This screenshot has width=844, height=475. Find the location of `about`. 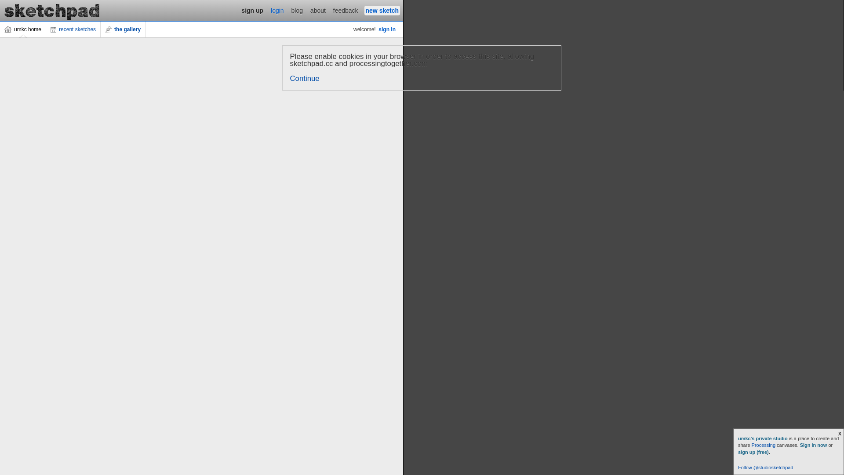

about is located at coordinates (318, 11).